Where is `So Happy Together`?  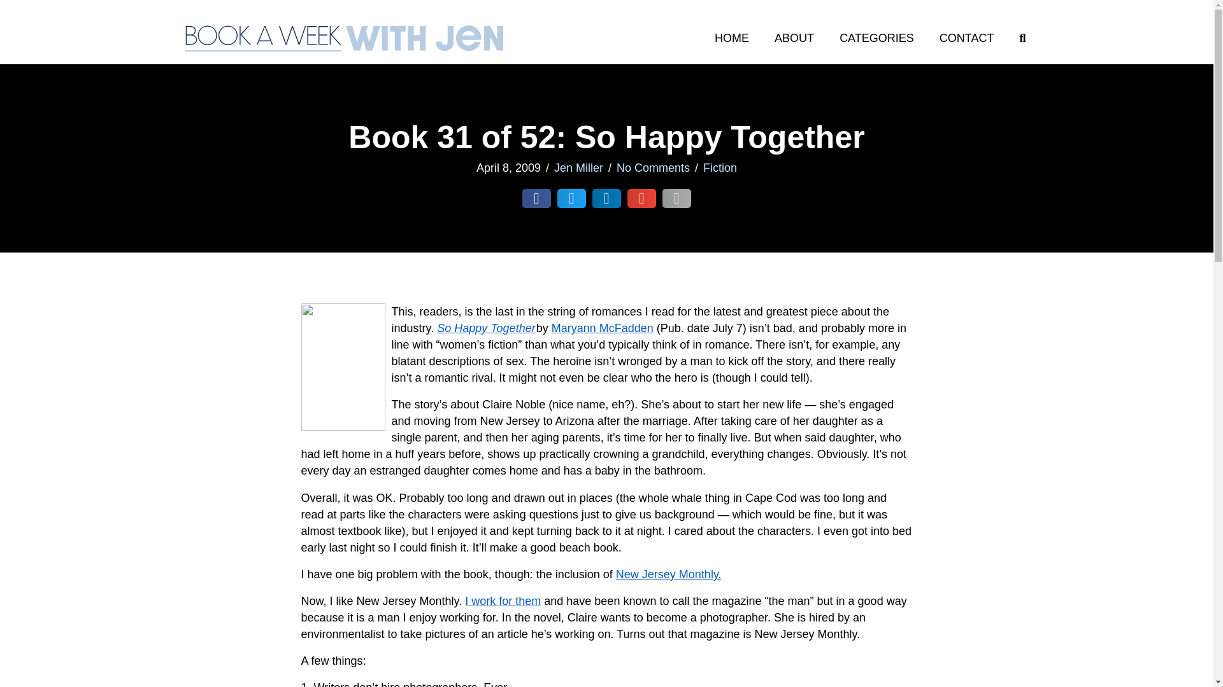 So Happy Together is located at coordinates (485, 328).